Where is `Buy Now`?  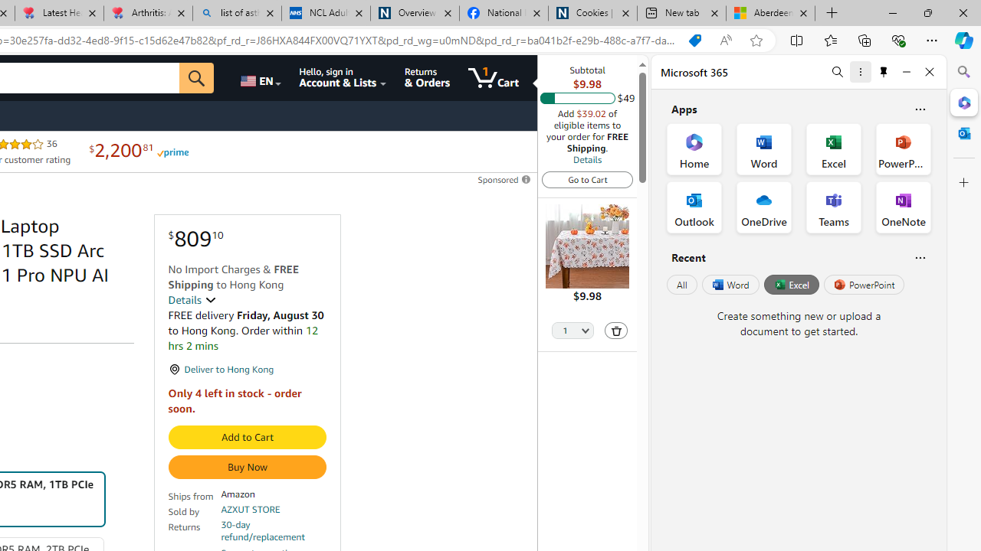
Buy Now is located at coordinates (247, 467).